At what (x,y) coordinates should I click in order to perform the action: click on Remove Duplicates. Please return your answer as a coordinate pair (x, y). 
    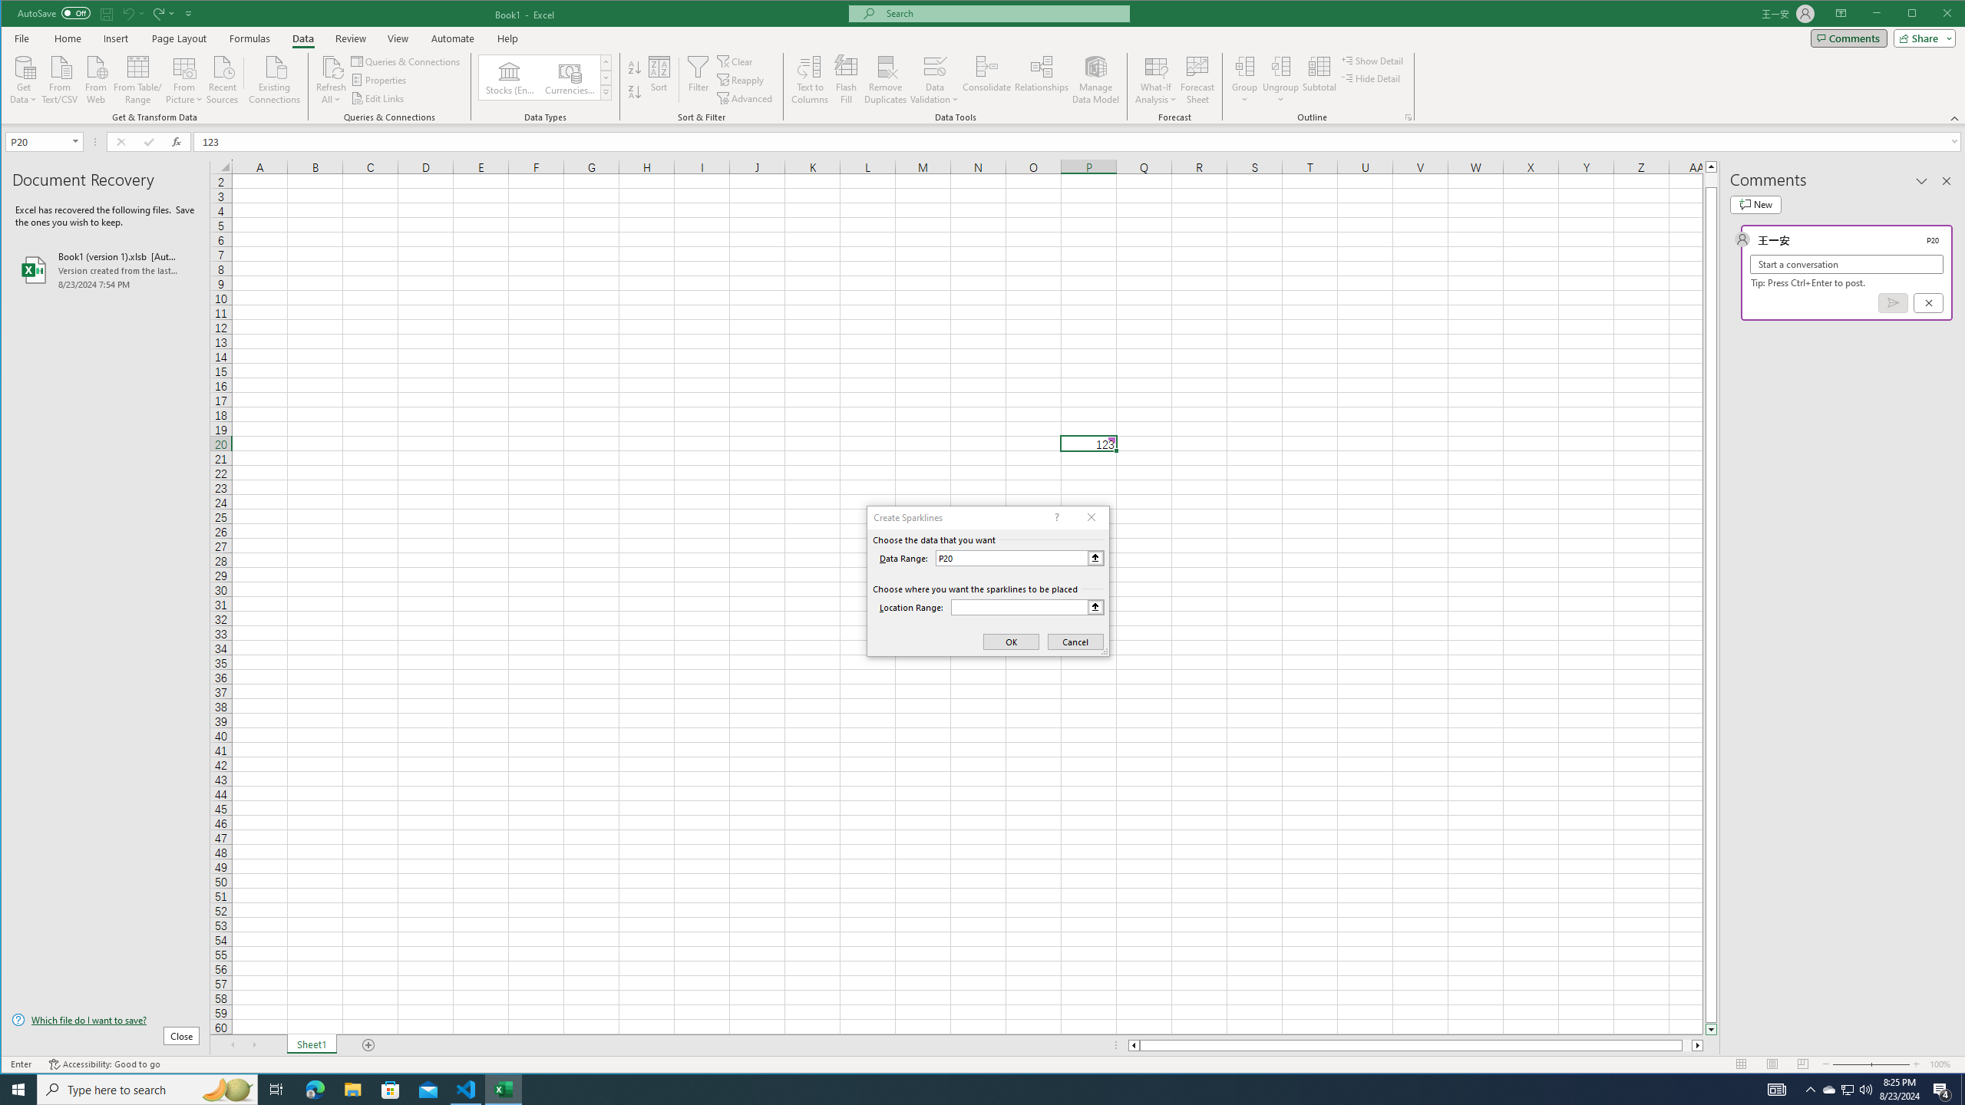
    Looking at the image, I should click on (884, 80).